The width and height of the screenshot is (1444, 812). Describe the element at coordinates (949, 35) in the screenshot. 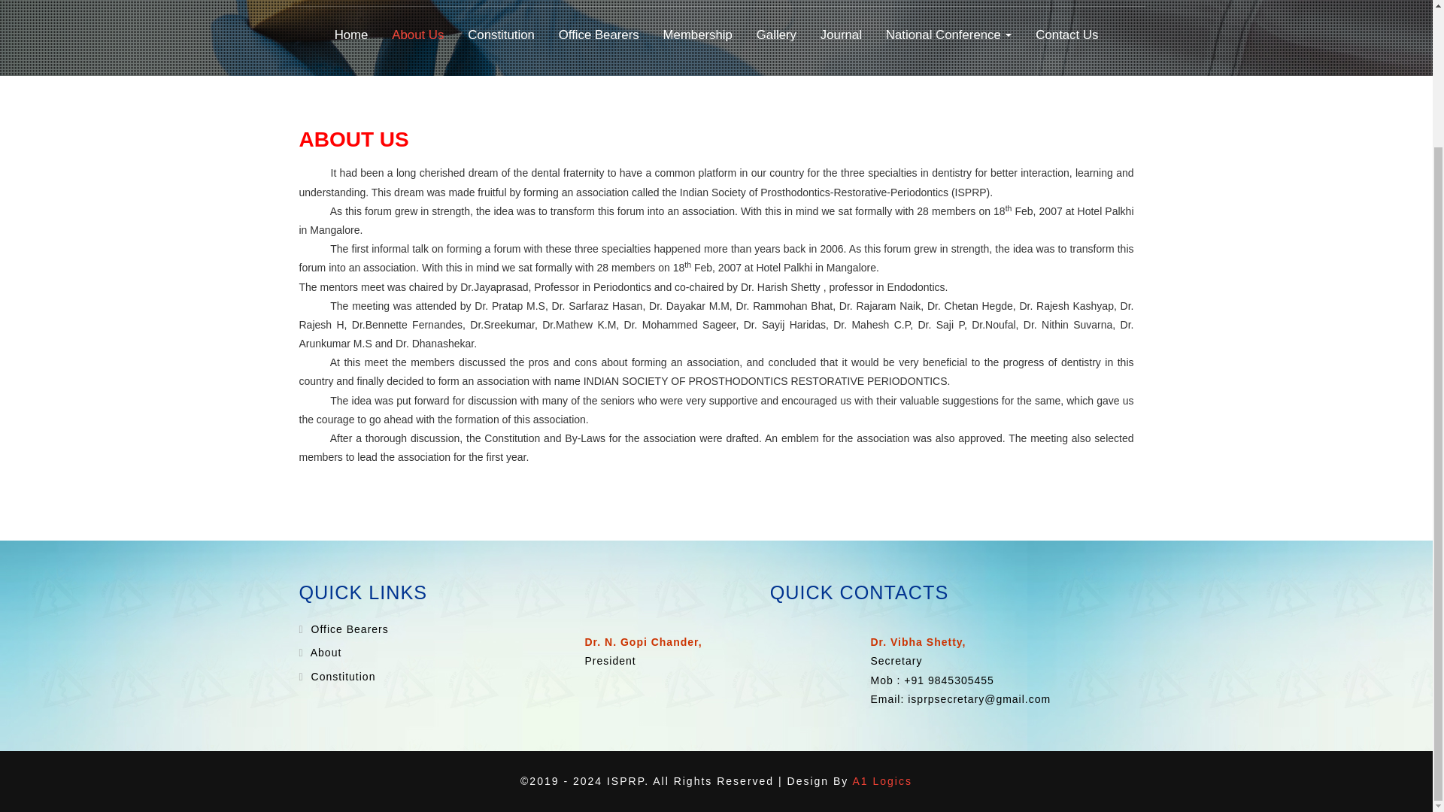

I see `National Conference` at that location.